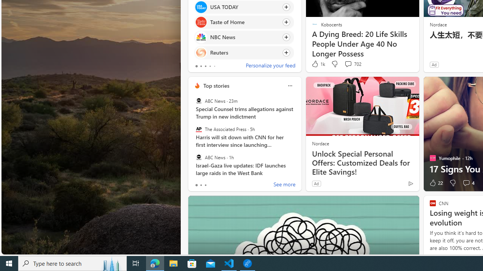 The image size is (483, 271). What do you see at coordinates (244, 7) in the screenshot?
I see `Click to follow source USA TODAY` at bounding box center [244, 7].